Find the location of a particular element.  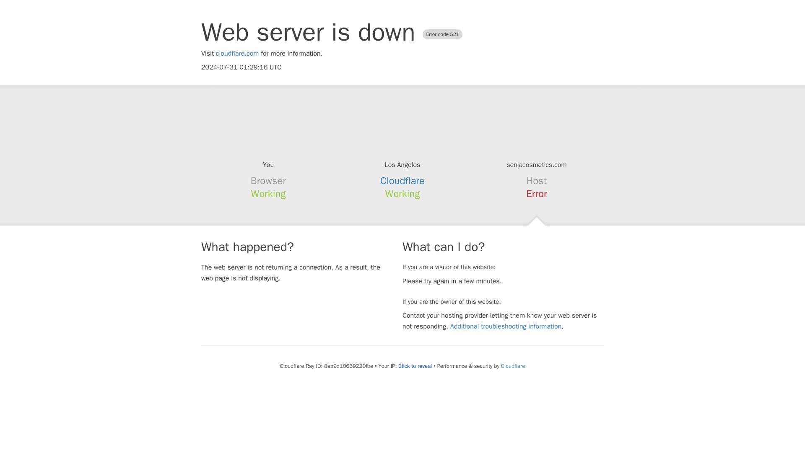

Additional troubleshooting information is located at coordinates (506, 326).